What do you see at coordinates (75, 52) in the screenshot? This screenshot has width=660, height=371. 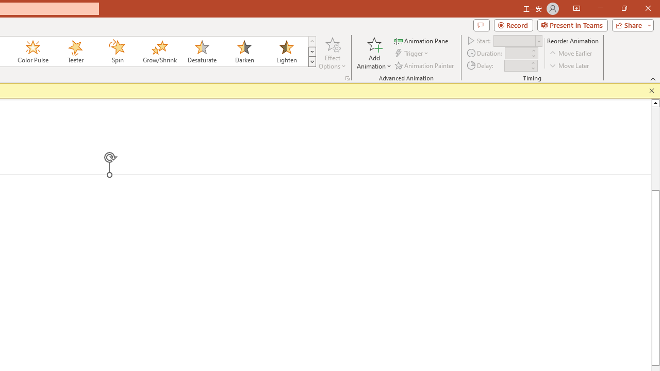 I see `Teeter` at bounding box center [75, 52].